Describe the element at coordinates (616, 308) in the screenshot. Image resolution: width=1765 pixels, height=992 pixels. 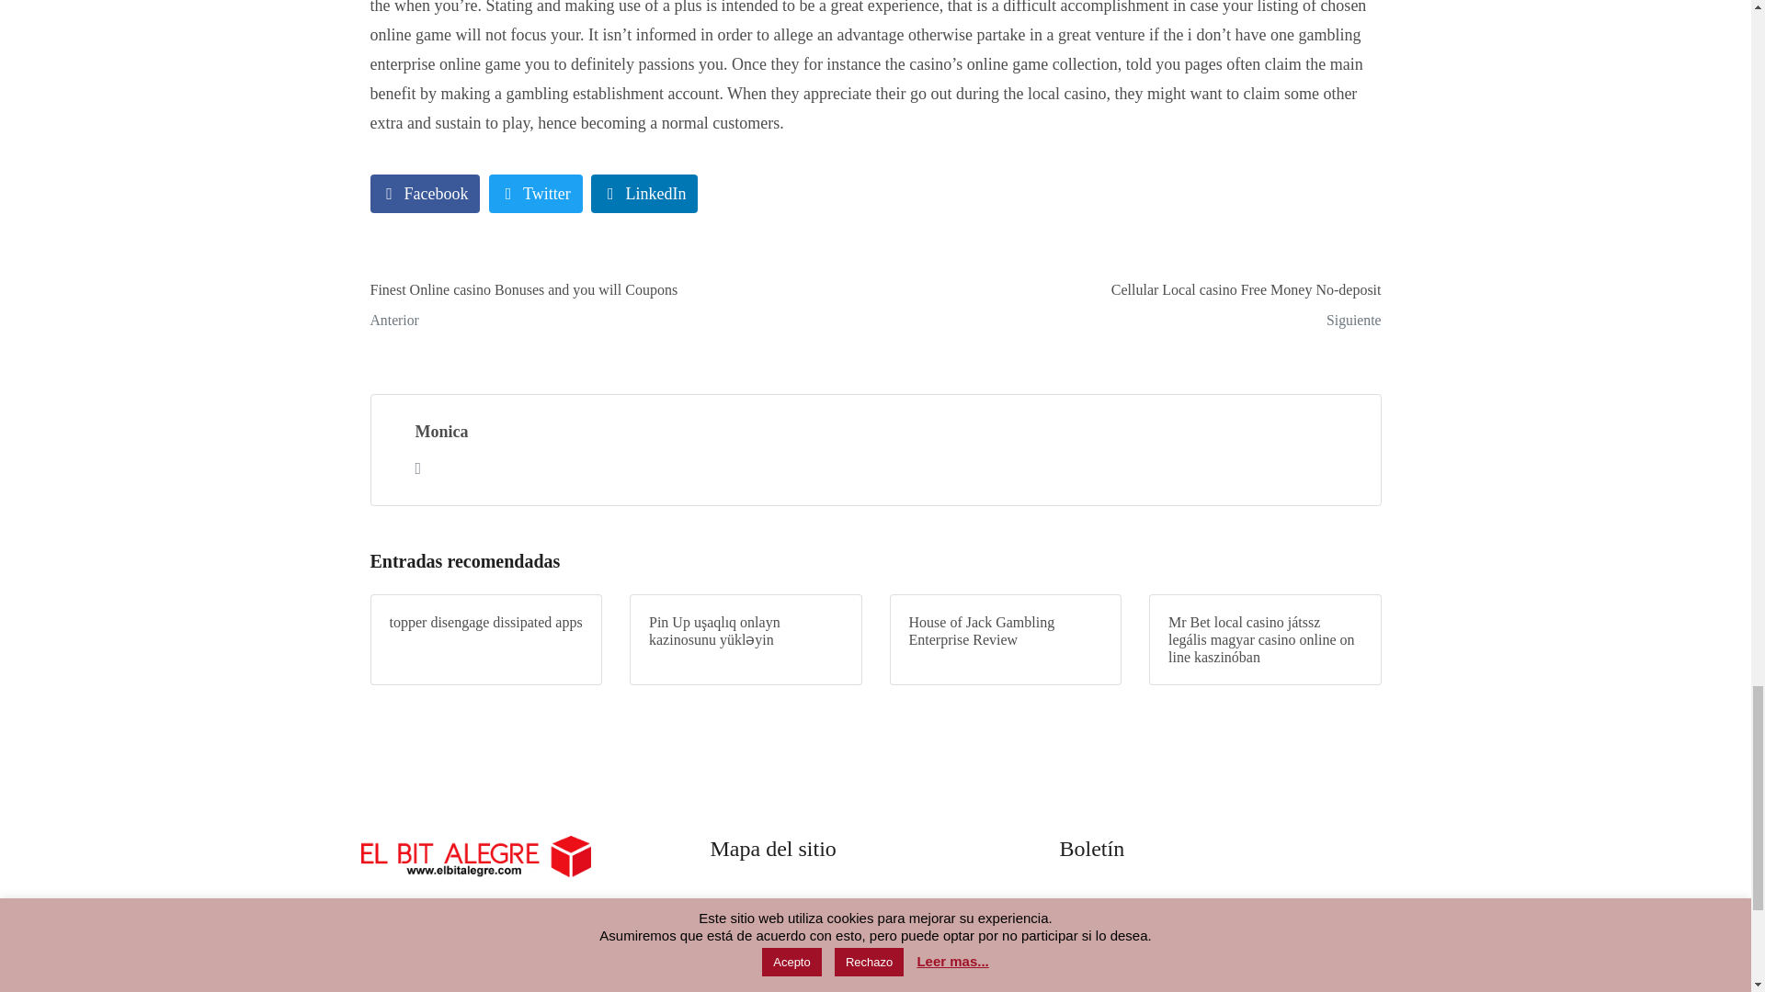
I see `Finest Online casino Bonuses and you will Coupons` at that location.